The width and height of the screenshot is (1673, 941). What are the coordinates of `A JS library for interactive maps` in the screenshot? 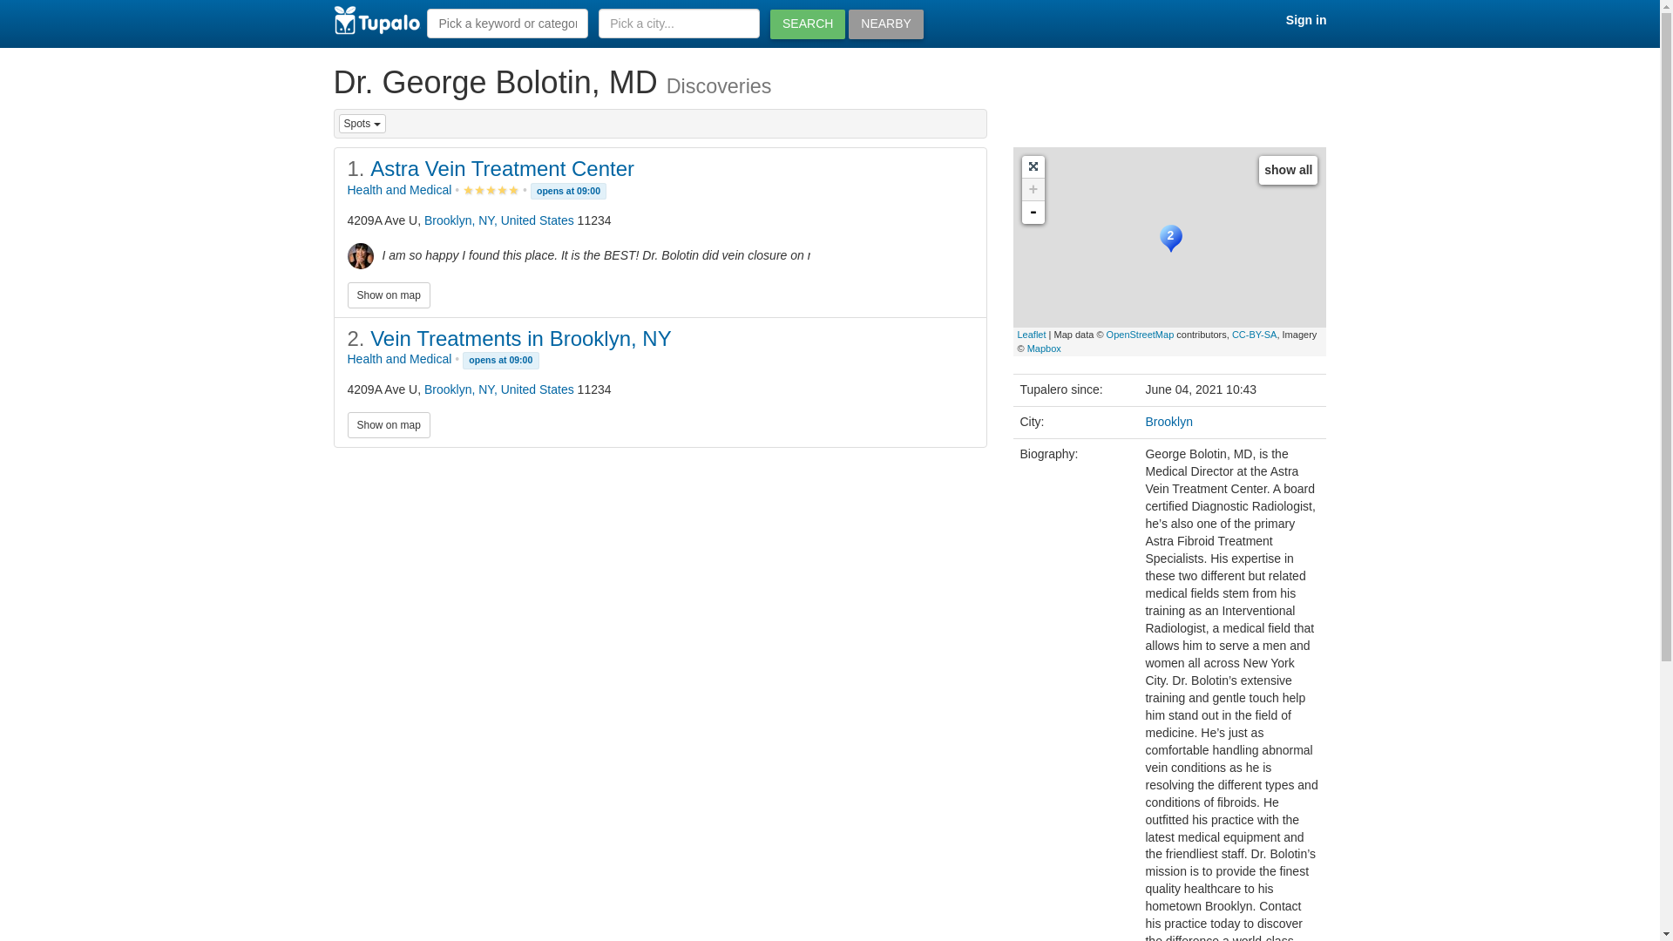 It's located at (1032, 335).